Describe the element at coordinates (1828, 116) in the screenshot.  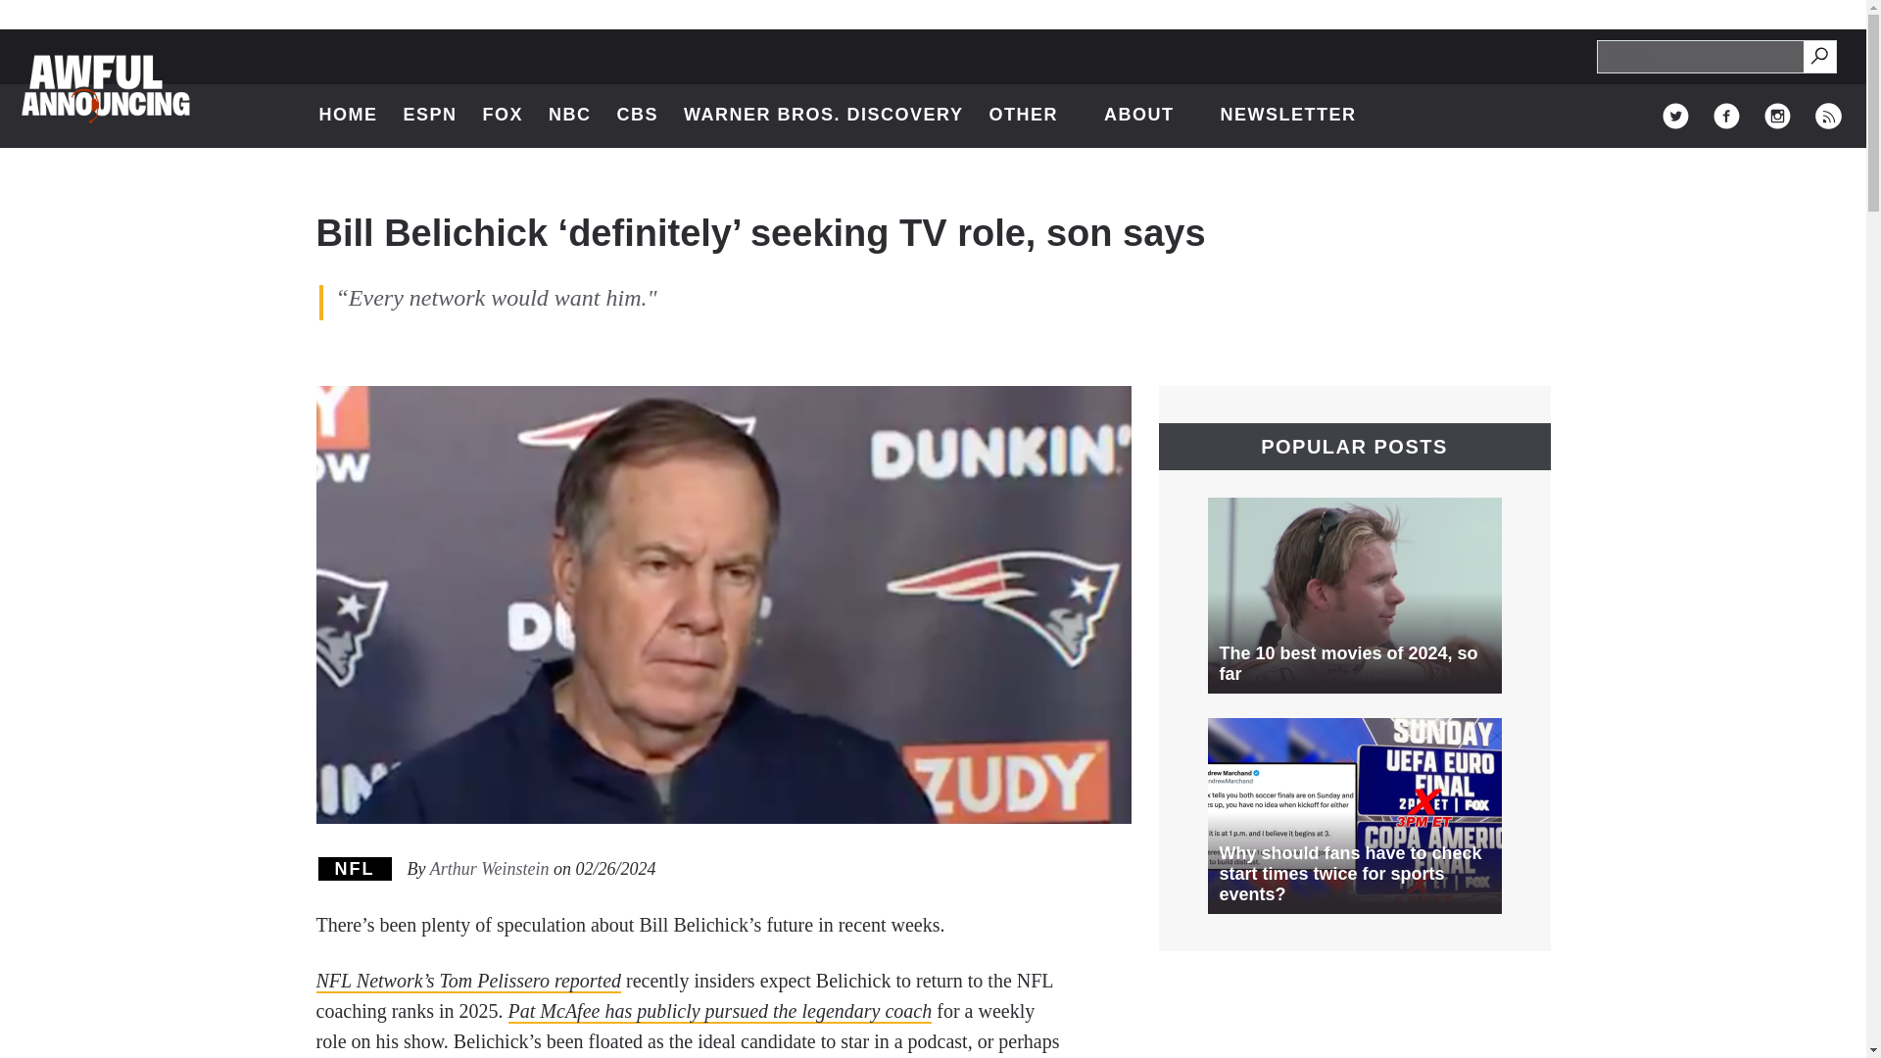
I see `Link to RSS` at that location.